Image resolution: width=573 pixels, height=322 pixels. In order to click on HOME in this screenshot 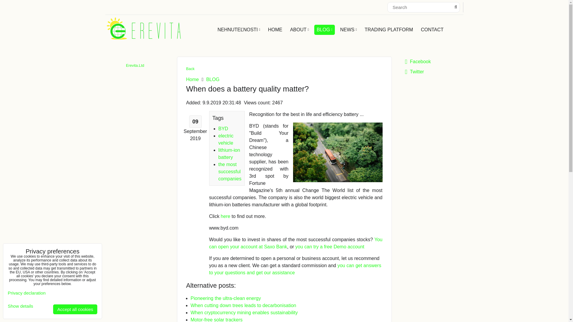, I will do `click(275, 30)`.